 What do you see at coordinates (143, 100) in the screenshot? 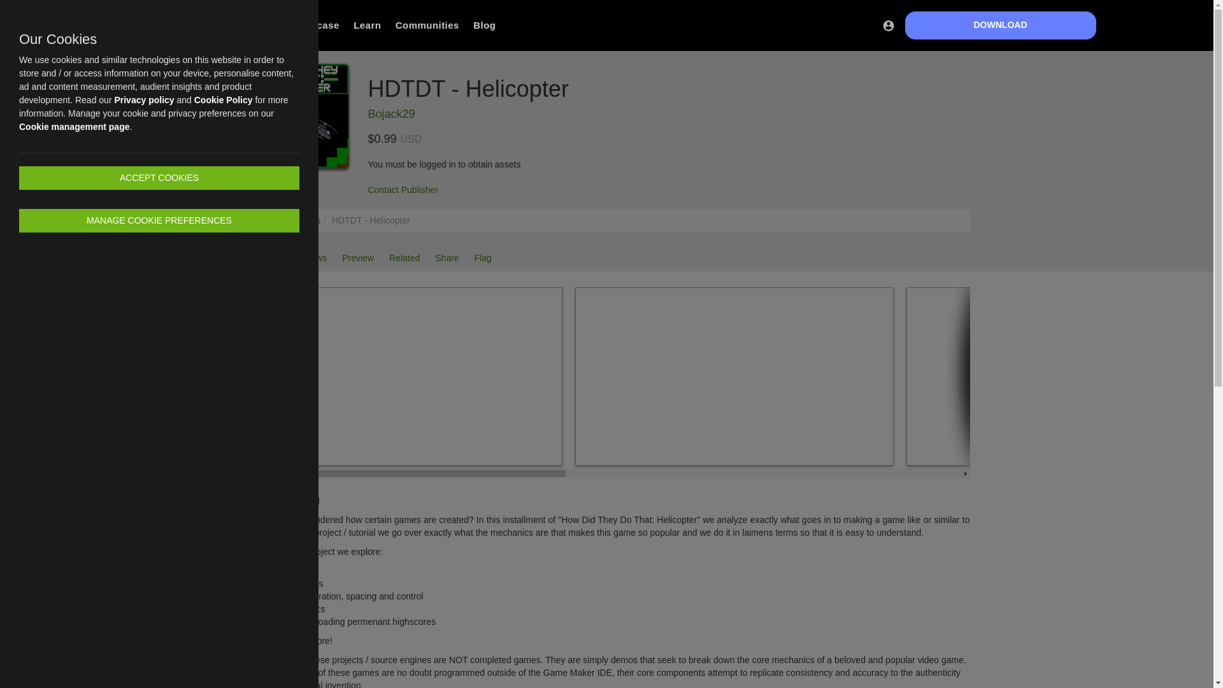
I see `Privacy policy` at bounding box center [143, 100].